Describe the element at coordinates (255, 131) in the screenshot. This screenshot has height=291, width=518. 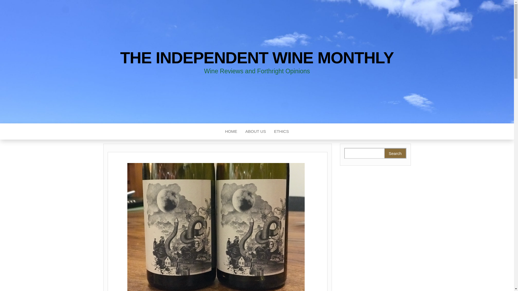
I see `About Us` at that location.